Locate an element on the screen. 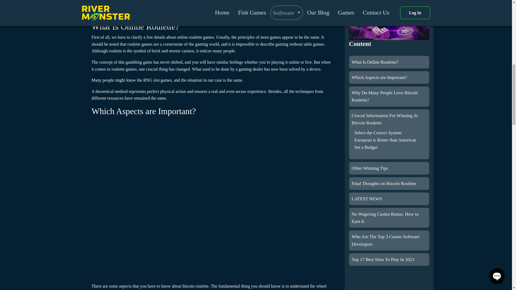  Why Do Many People Love Bitcoin Roulette? is located at coordinates (384, 96).